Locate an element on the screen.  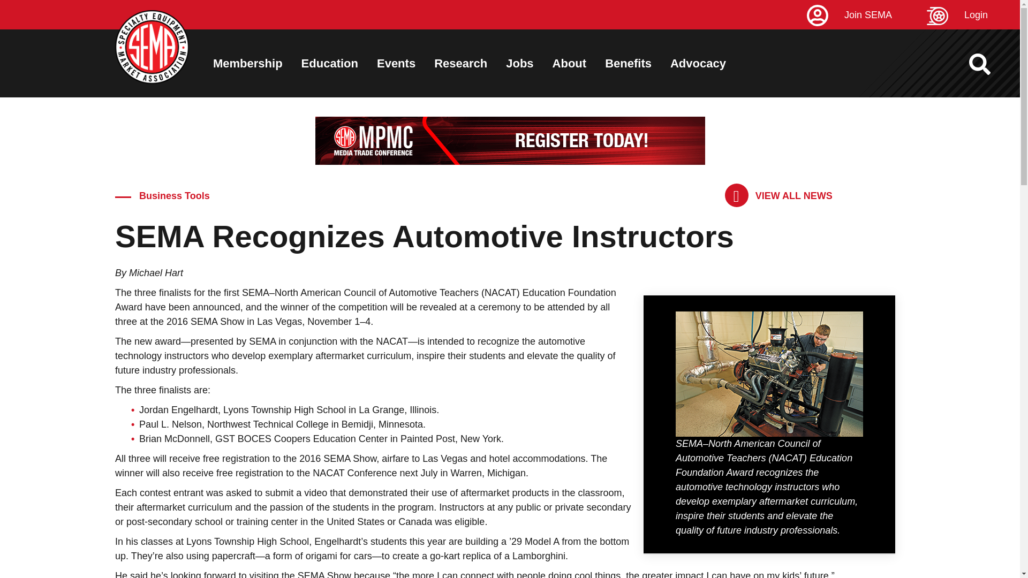
Benefits is located at coordinates (629, 63).